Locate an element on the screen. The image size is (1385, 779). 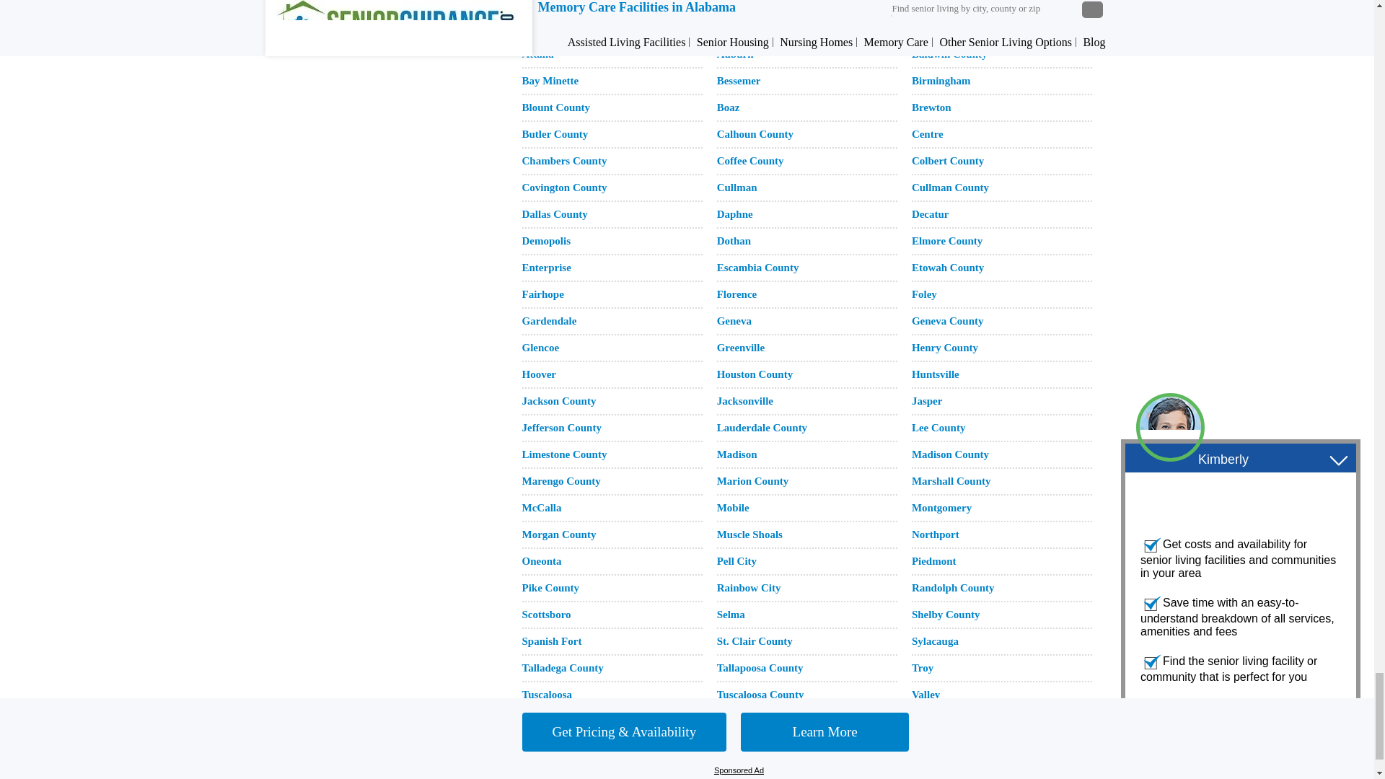
Memory Care Facilities in Andalusia, AL is located at coordinates (545, 27).